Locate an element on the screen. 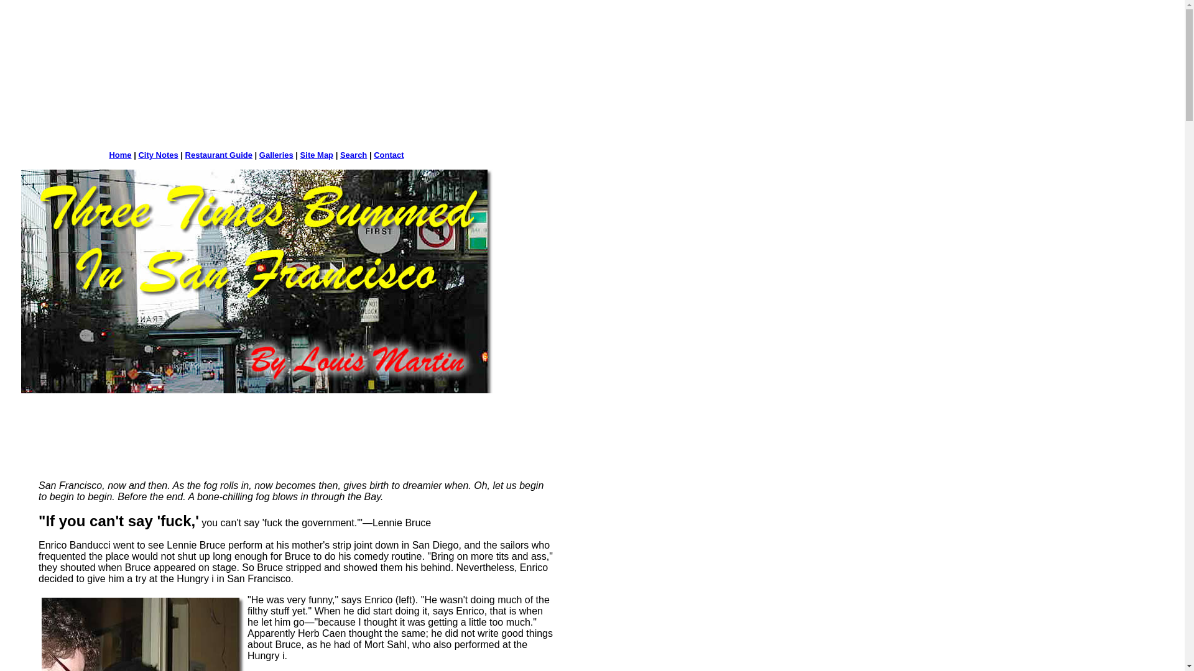  Restaurant Guide is located at coordinates (218, 155).